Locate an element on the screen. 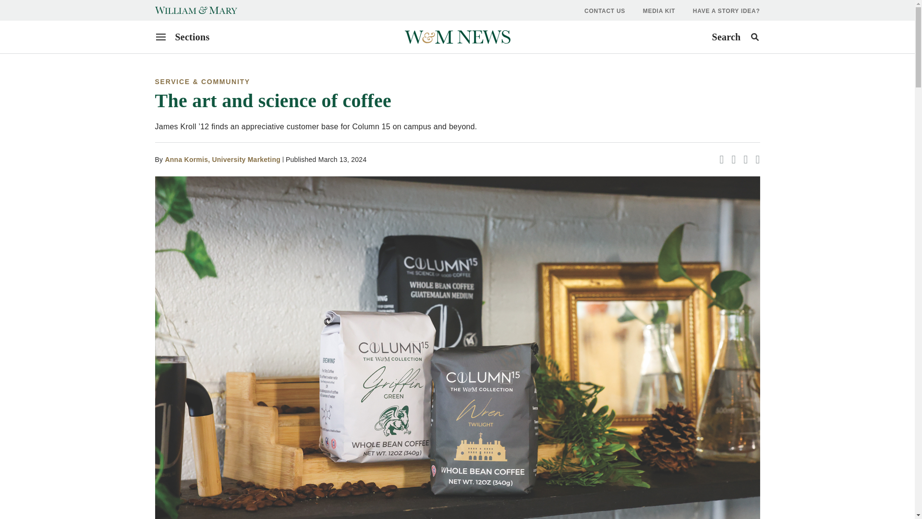 The height and width of the screenshot is (519, 922). share on X is located at coordinates (745, 159).